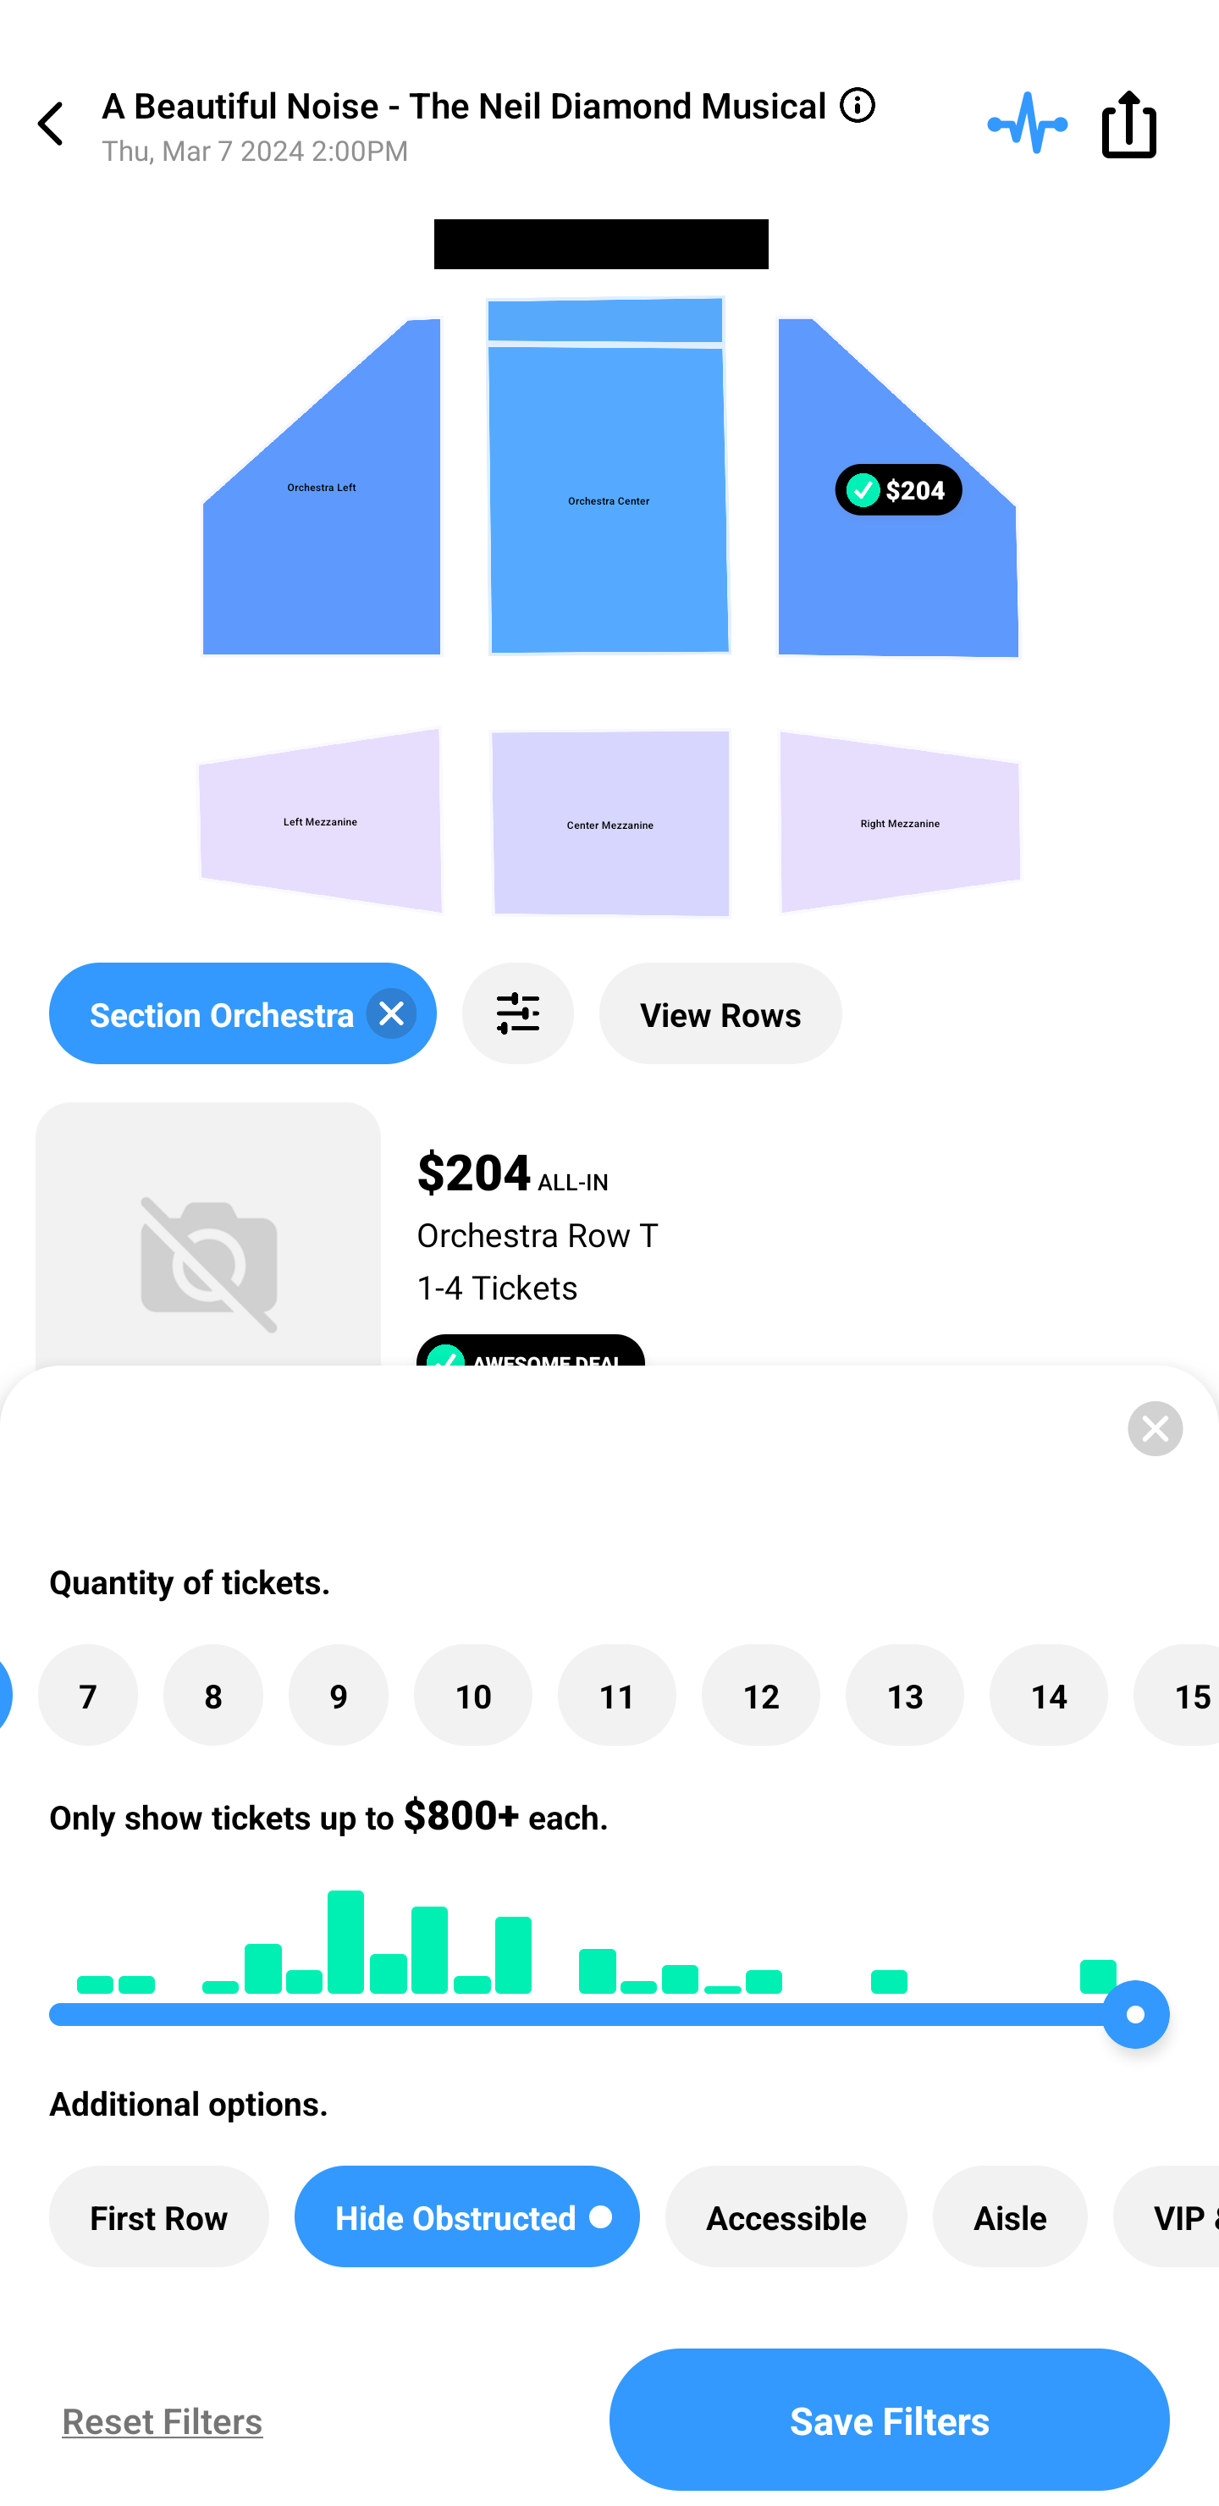 This screenshot has height=2506, width=1219. Describe the element at coordinates (905, 1695) in the screenshot. I see `13` at that location.